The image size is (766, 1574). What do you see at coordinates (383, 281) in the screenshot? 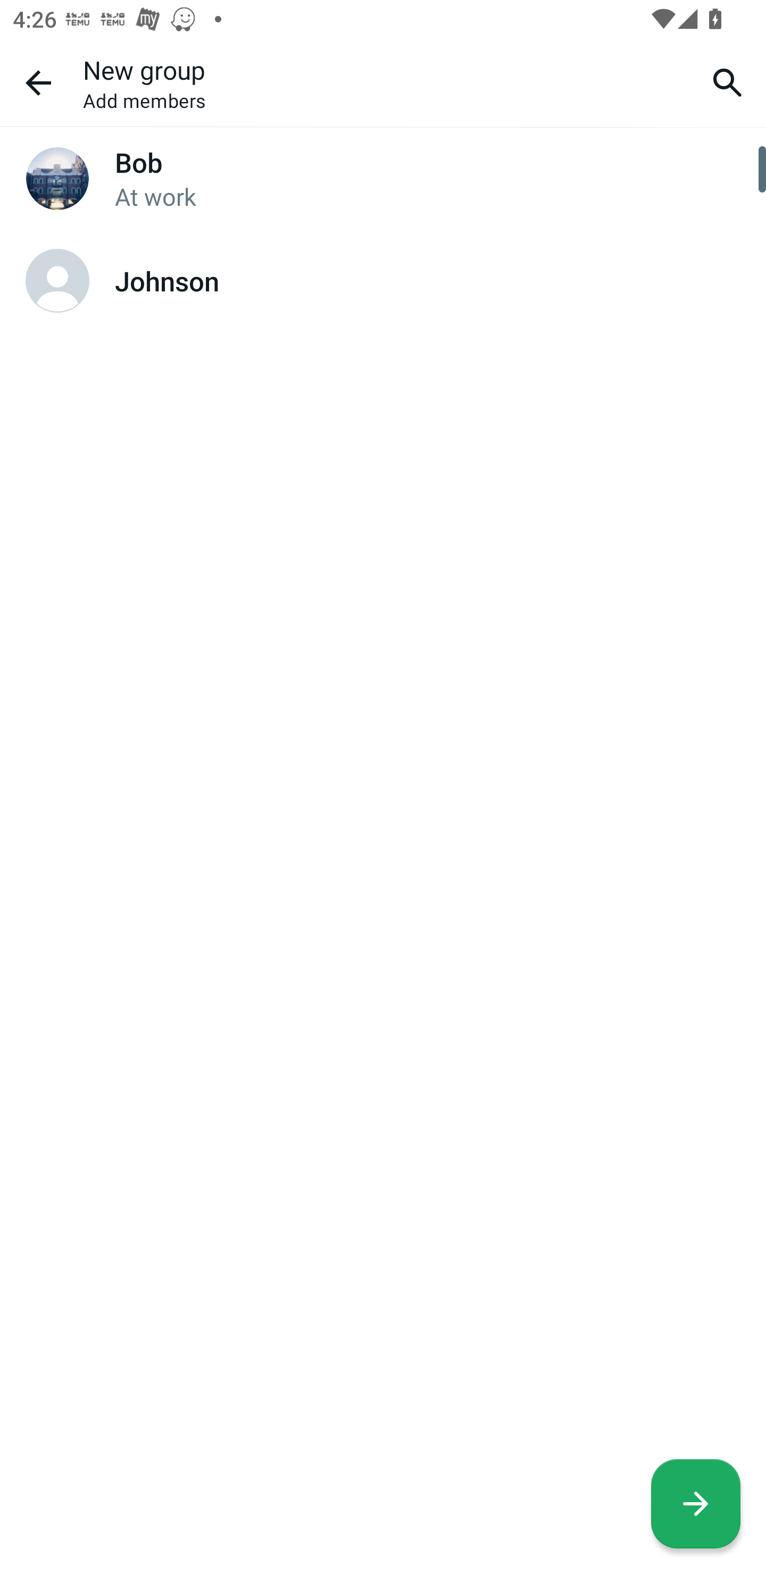
I see `Johnson` at bounding box center [383, 281].